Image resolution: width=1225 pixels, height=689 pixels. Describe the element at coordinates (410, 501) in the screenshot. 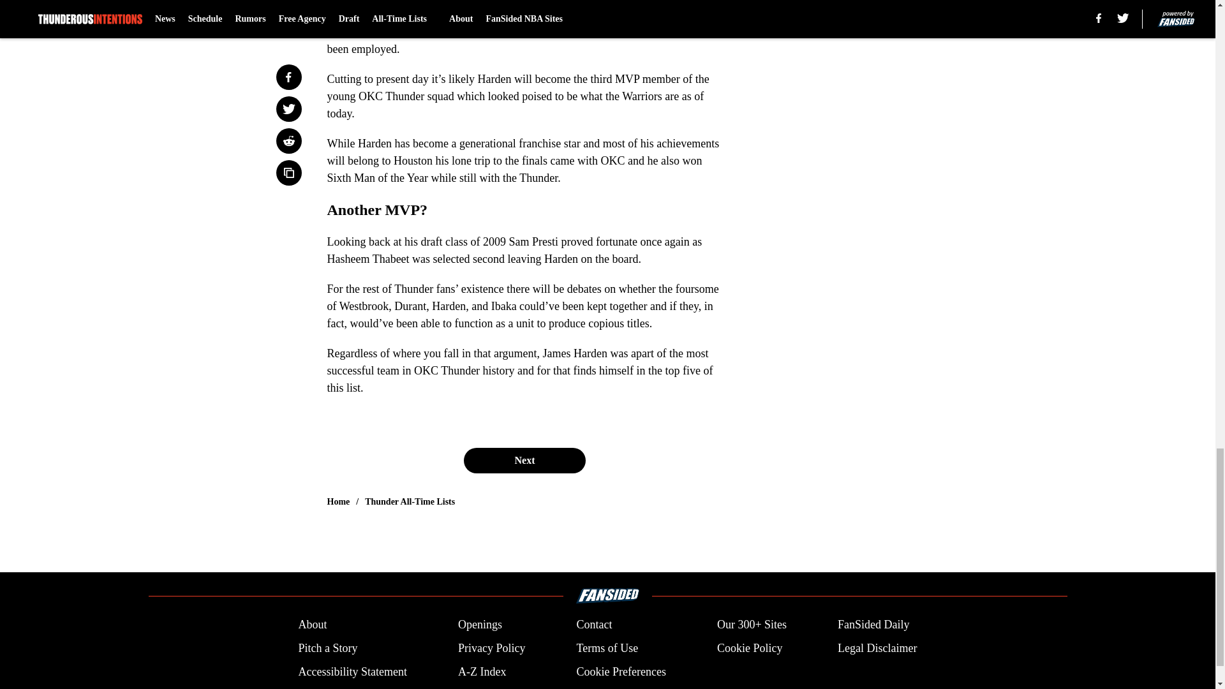

I see `Thunder All-Time Lists` at that location.